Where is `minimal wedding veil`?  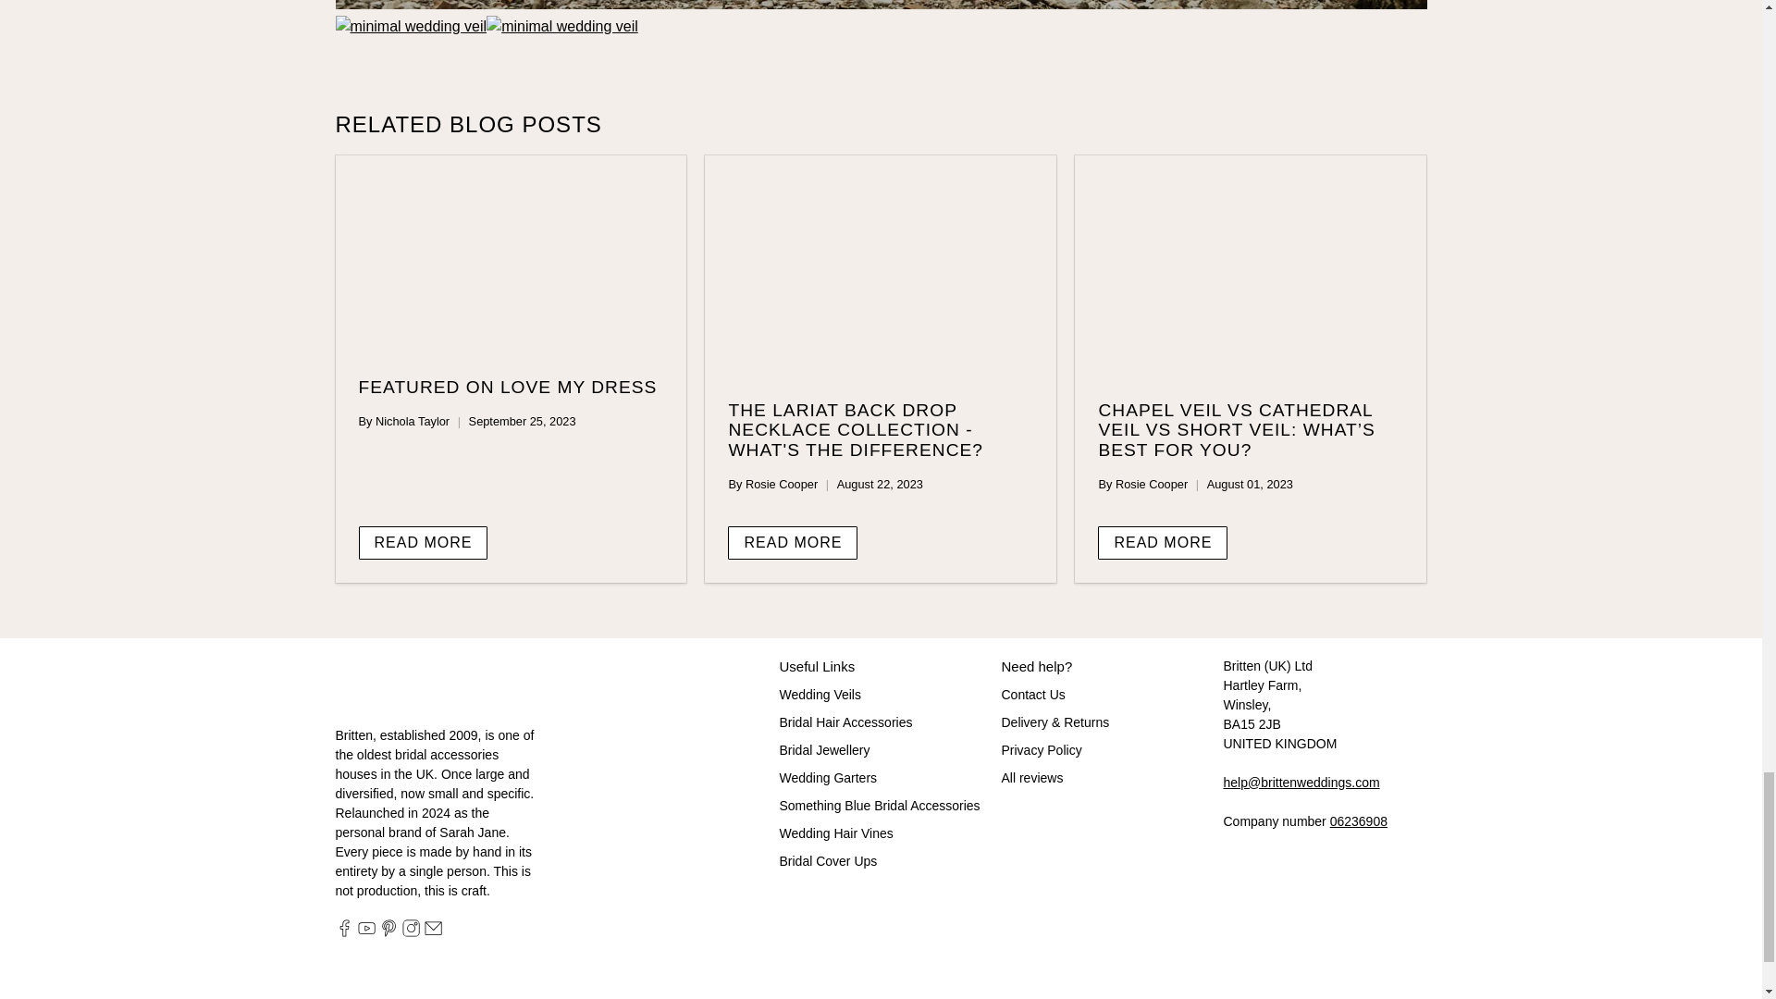 minimal wedding veil is located at coordinates (562, 26).